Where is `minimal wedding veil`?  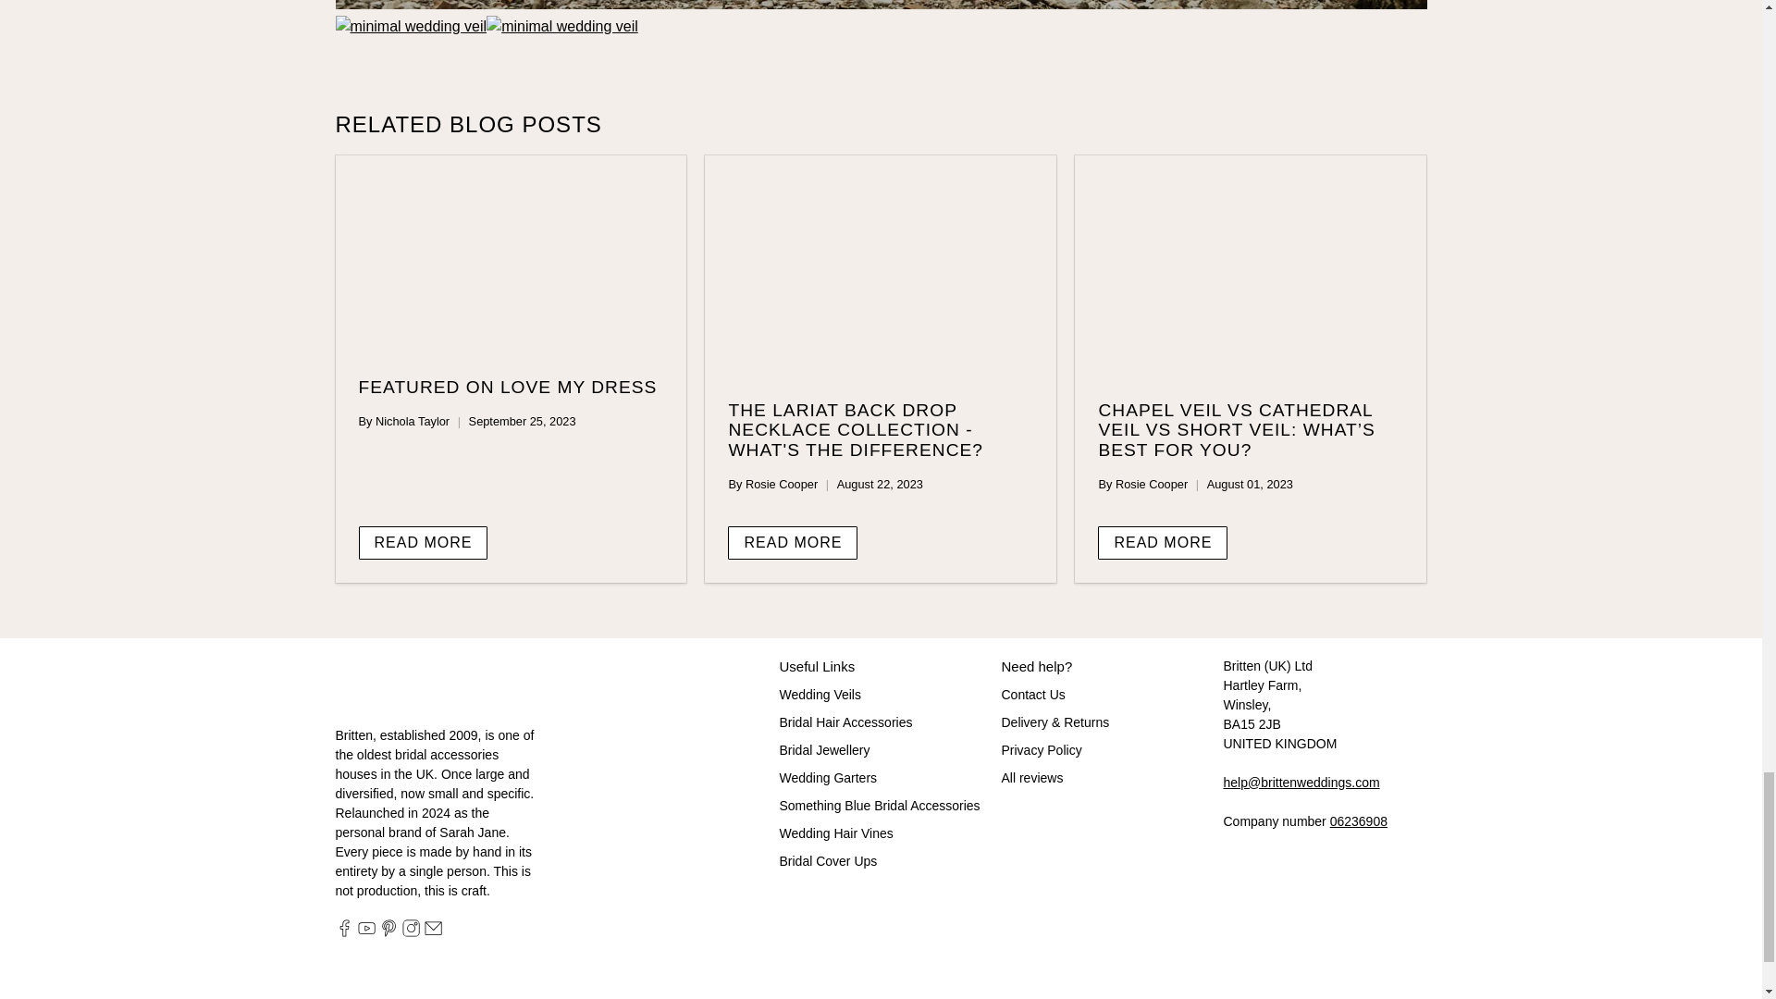 minimal wedding veil is located at coordinates (562, 26).